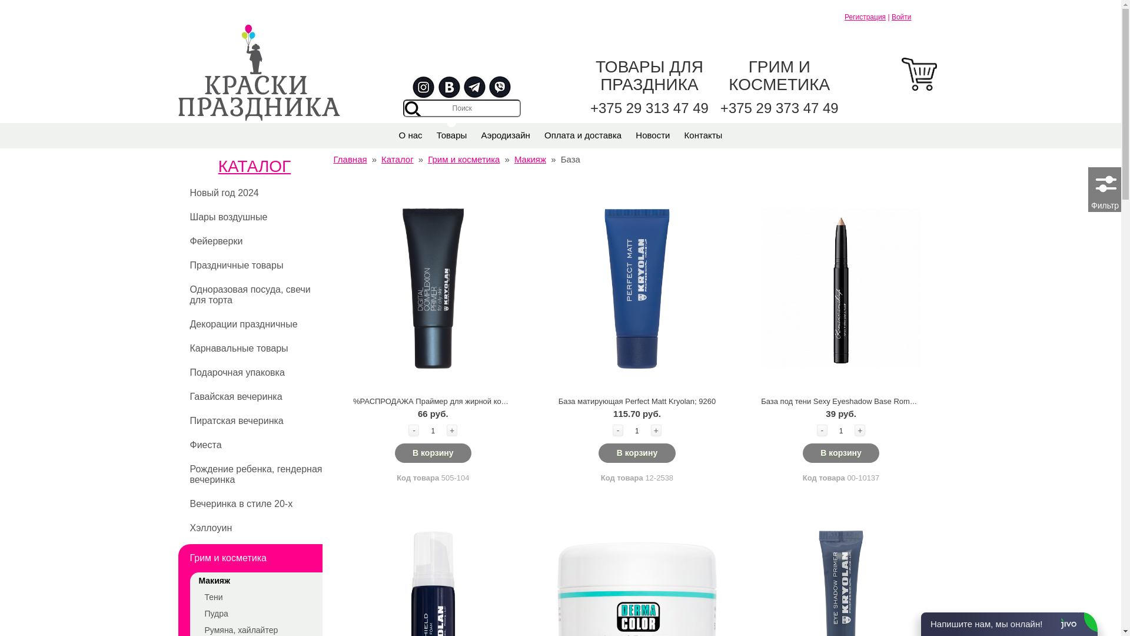 This screenshot has height=636, width=1130. Describe the element at coordinates (822, 430) in the screenshot. I see `-` at that location.